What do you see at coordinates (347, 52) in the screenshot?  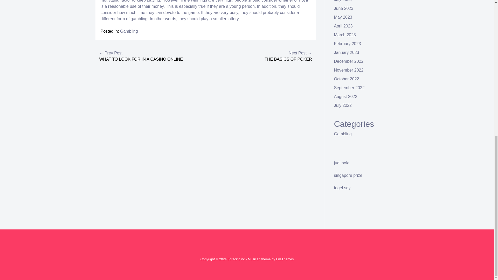 I see `January 2023` at bounding box center [347, 52].